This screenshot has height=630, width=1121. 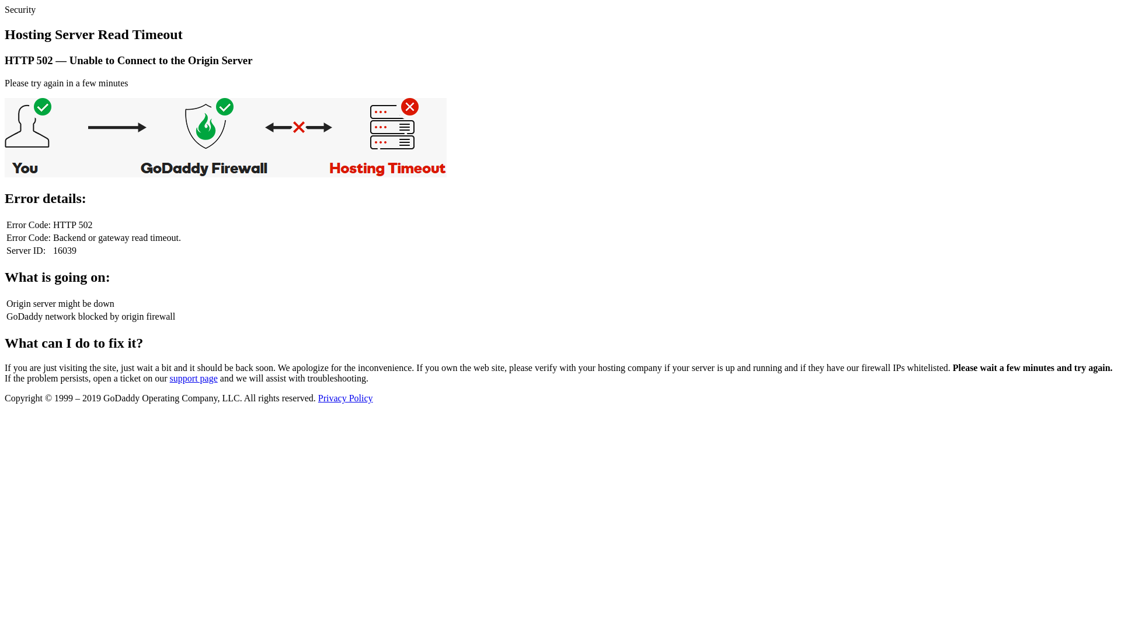 I want to click on Privacy Policy, so click(x=346, y=398).